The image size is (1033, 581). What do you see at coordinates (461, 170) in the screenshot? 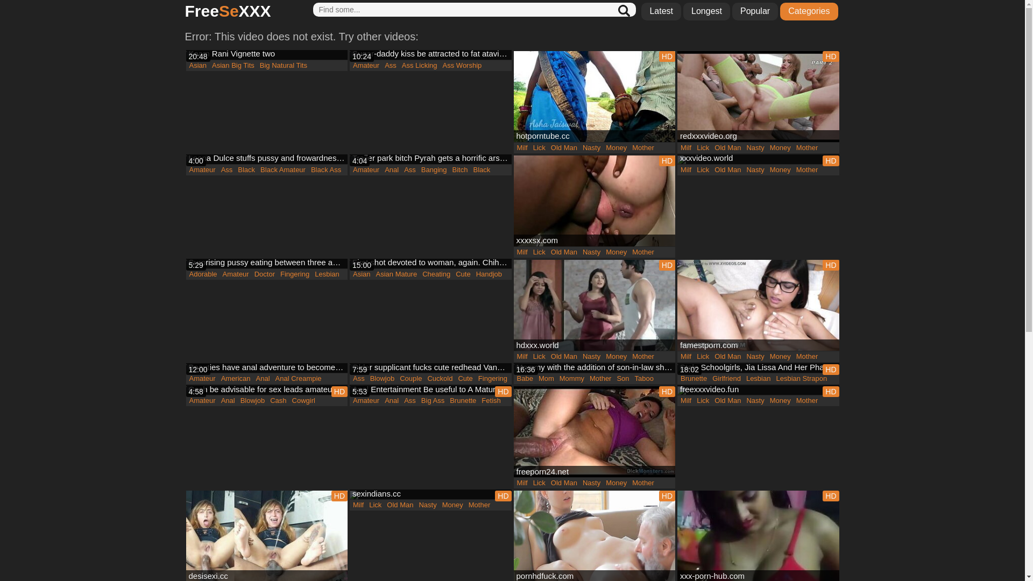
I see `Bitch` at bounding box center [461, 170].